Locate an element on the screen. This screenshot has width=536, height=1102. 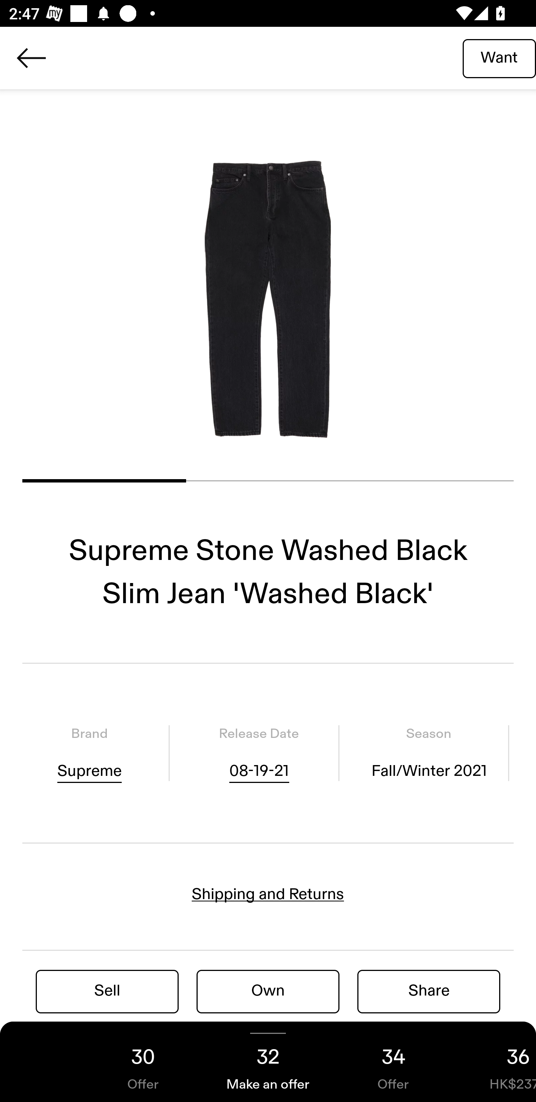
Release Date 08-19-21 is located at coordinates (259, 752).